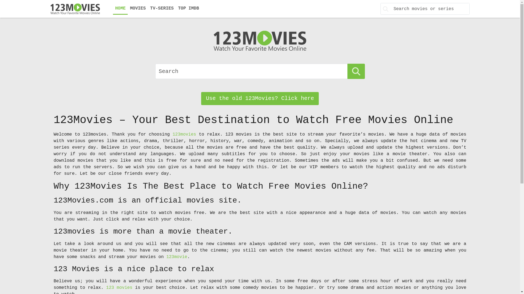 The width and height of the screenshot is (524, 294). Describe the element at coordinates (120, 9) in the screenshot. I see `HOME` at that location.